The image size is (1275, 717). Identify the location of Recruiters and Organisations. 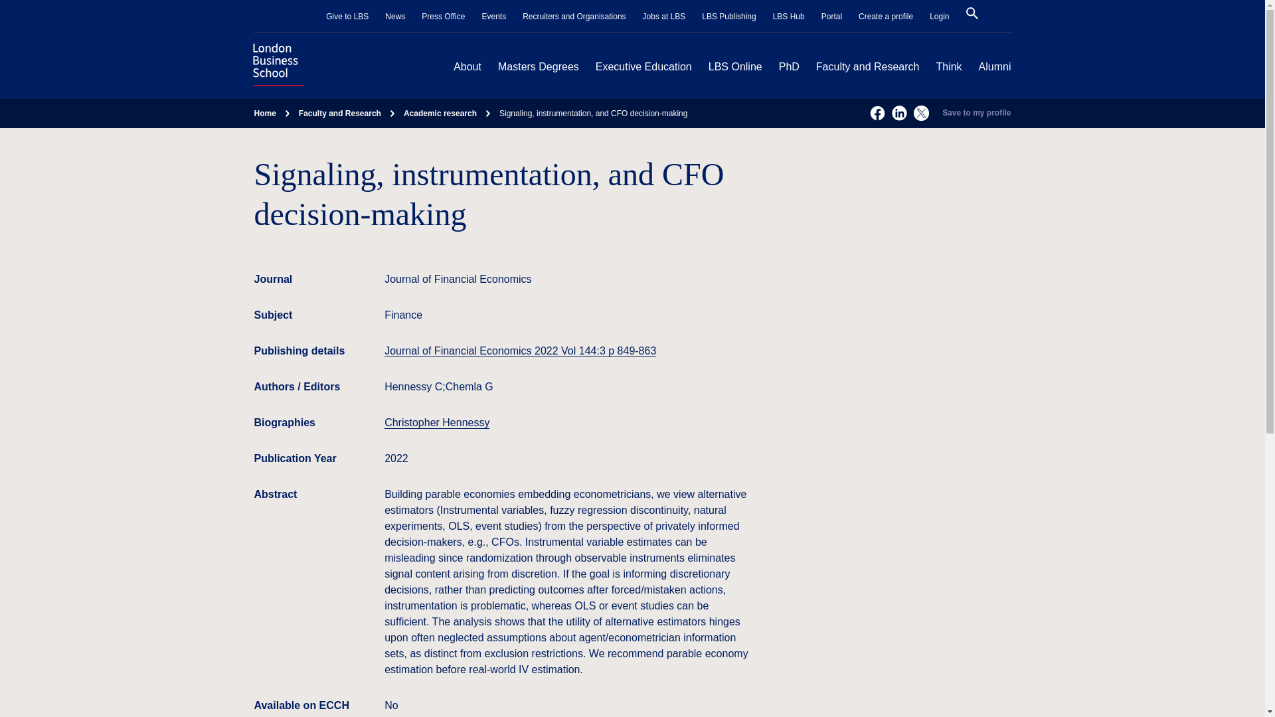
(574, 17).